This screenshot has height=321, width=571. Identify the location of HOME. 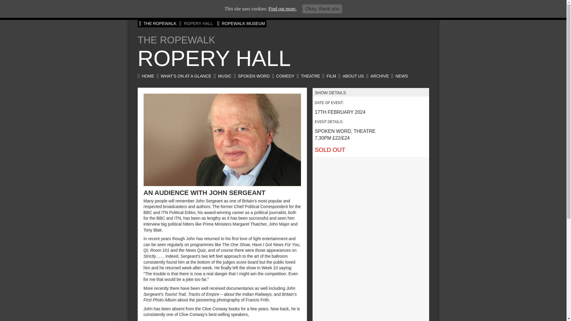
(148, 76).